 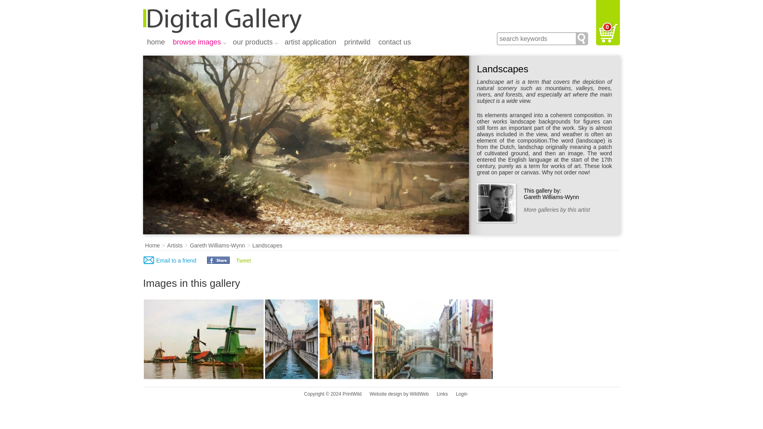 What do you see at coordinates (582, 39) in the screenshot?
I see `Search` at bounding box center [582, 39].